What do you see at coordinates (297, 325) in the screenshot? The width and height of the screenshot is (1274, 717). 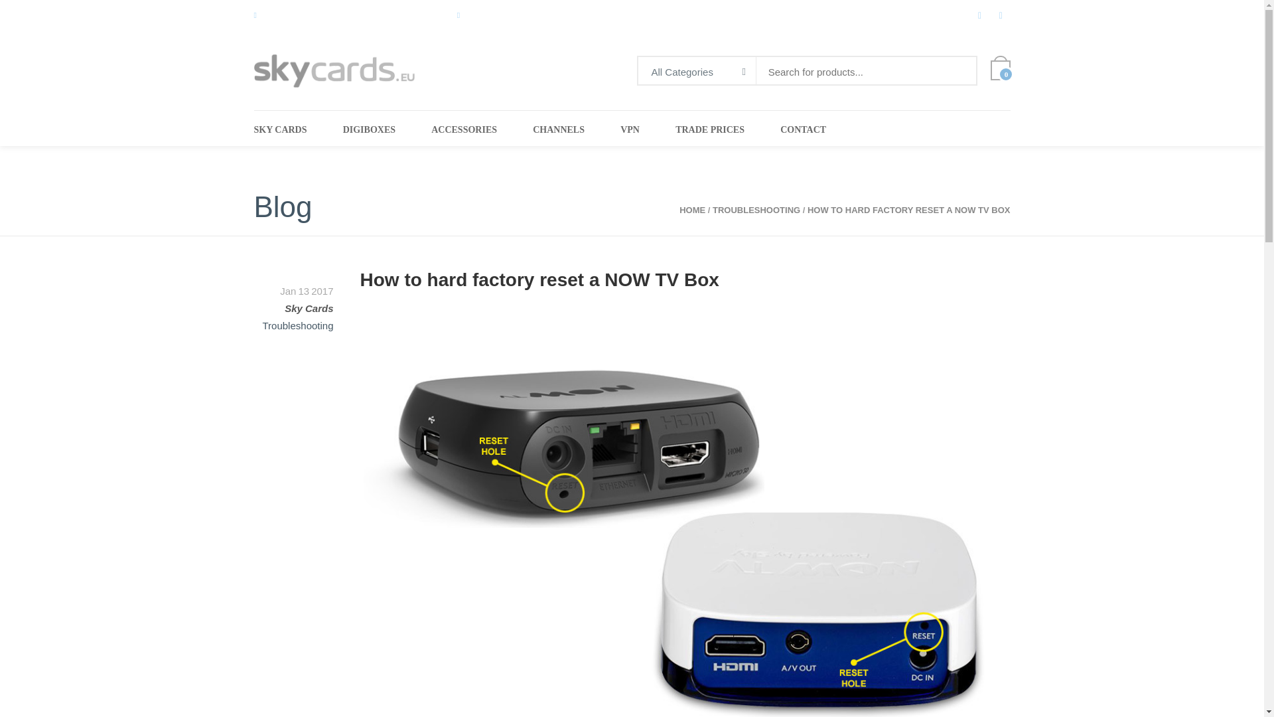 I see `Troubleshooting` at bounding box center [297, 325].